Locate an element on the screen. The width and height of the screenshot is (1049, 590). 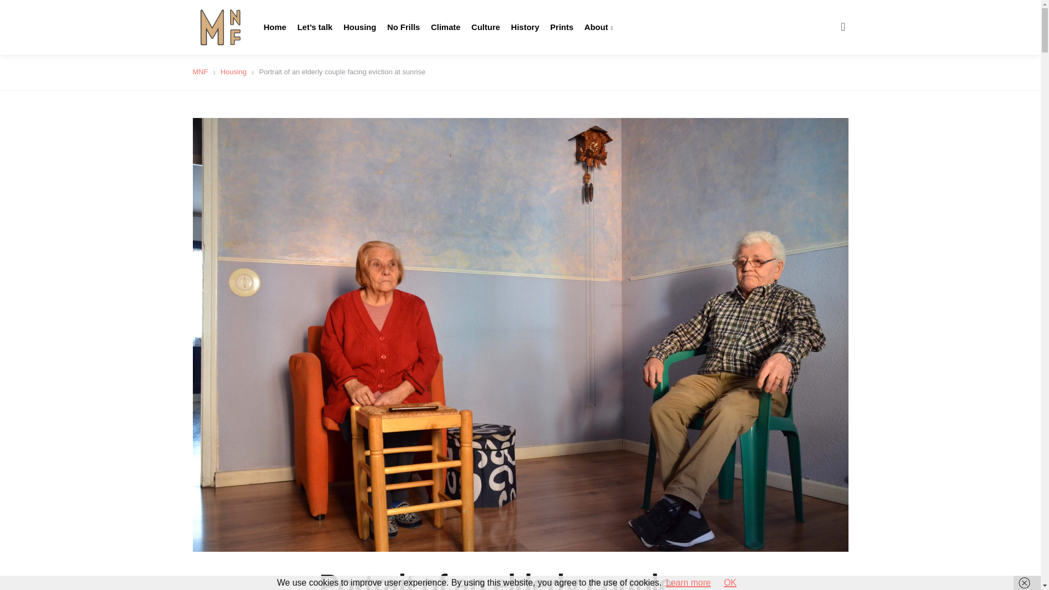
Go to MNF. is located at coordinates (200, 72).